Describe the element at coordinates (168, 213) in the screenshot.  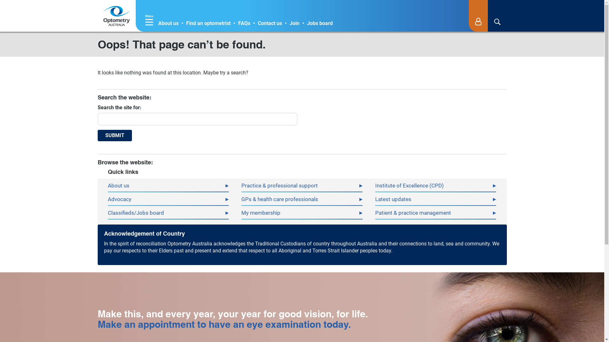
I see `Classifieds/Jobs board` at that location.